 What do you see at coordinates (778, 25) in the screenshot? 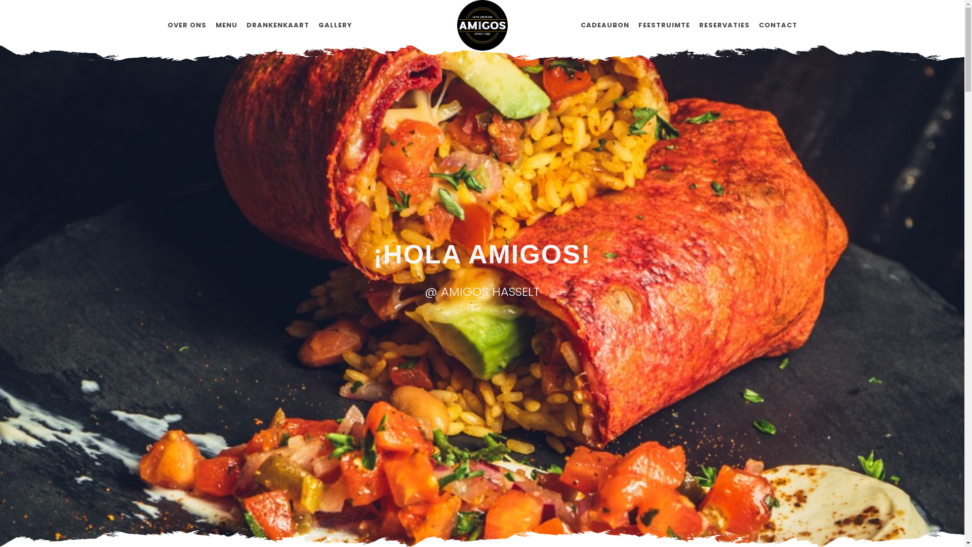
I see `CONTACT` at bounding box center [778, 25].